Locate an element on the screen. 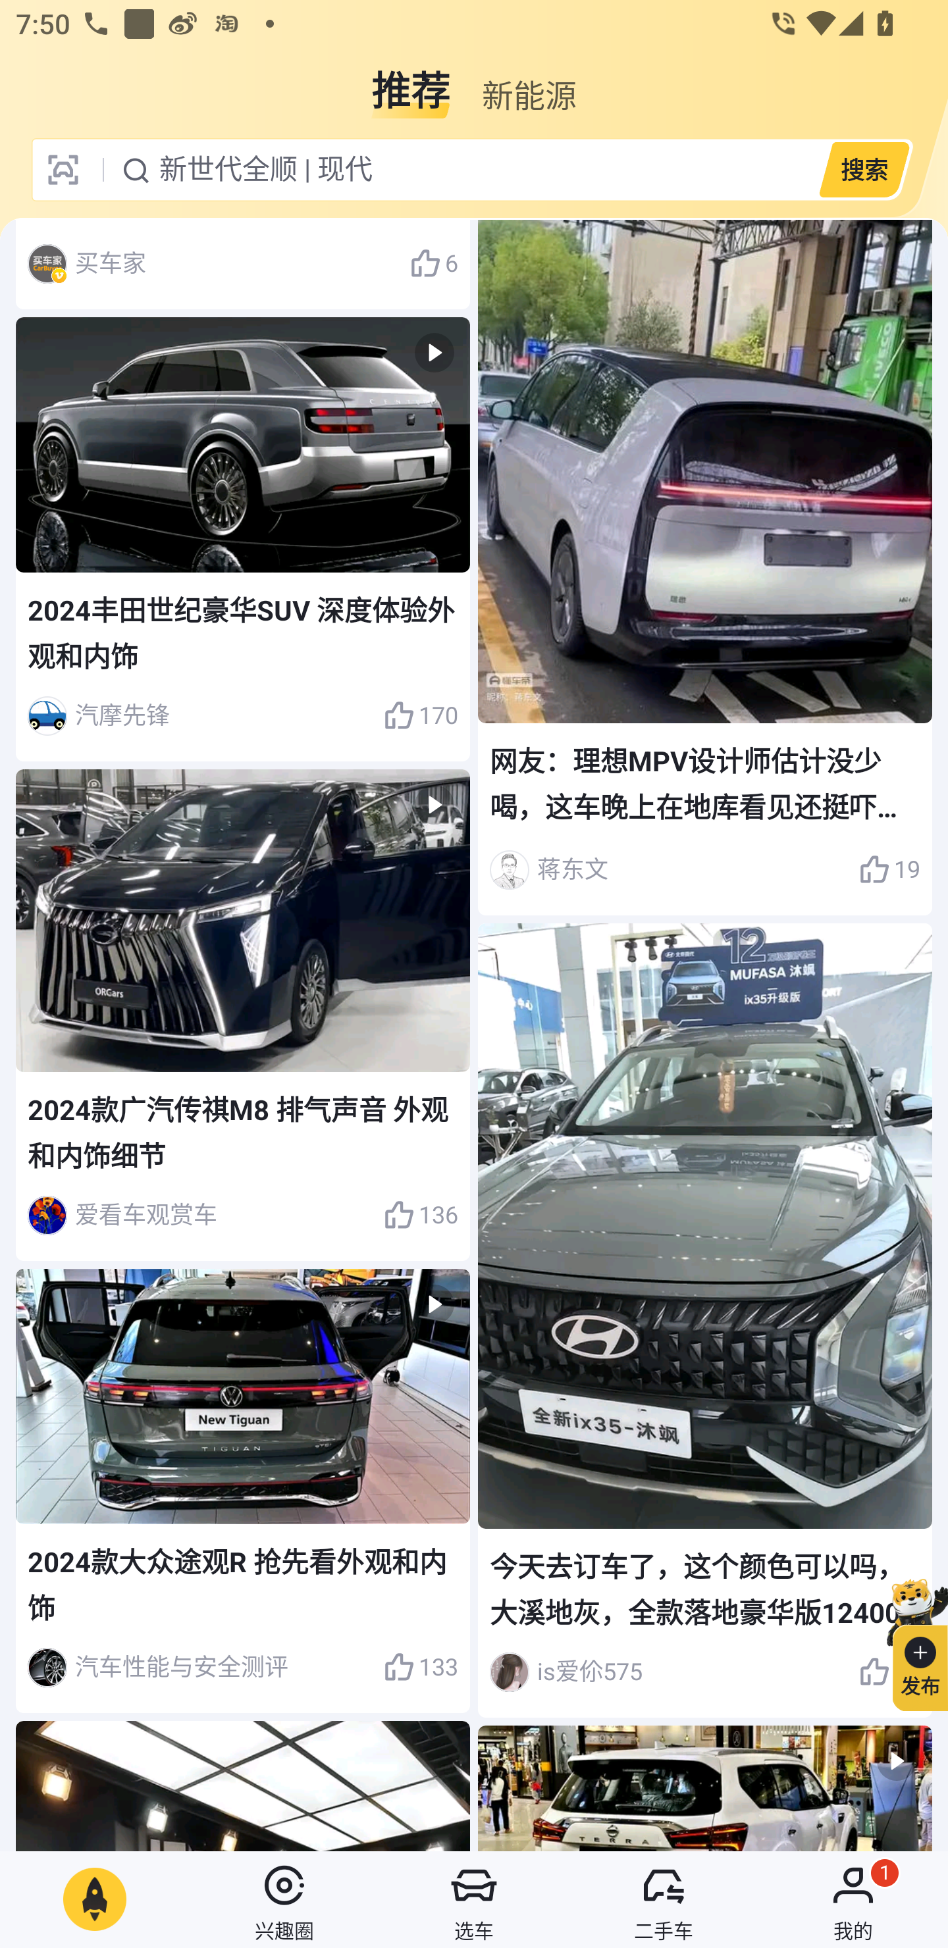  170 is located at coordinates (420, 715).